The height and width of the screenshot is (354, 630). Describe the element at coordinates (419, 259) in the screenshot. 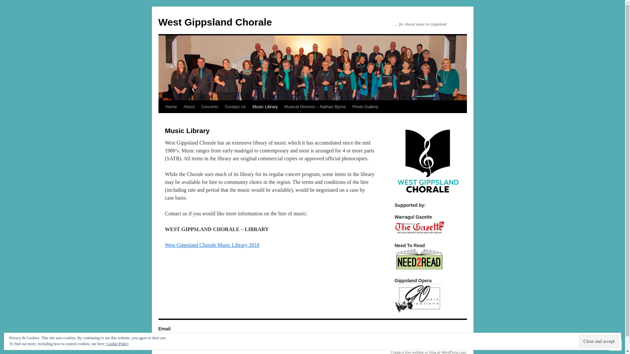

I see `Need 2 Read` at that location.